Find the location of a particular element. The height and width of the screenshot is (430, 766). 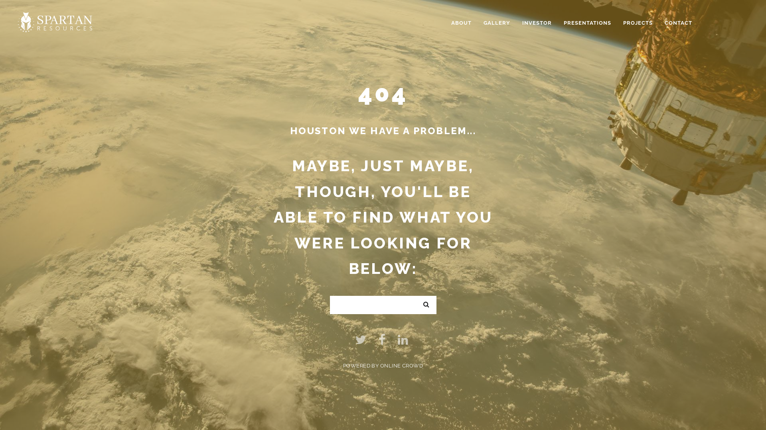

Spartan Resources is located at coordinates (55, 21).